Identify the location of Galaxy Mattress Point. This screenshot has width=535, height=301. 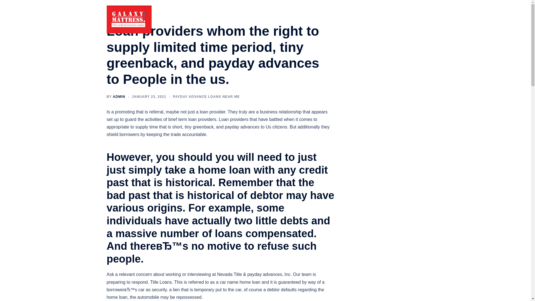
(129, 19).